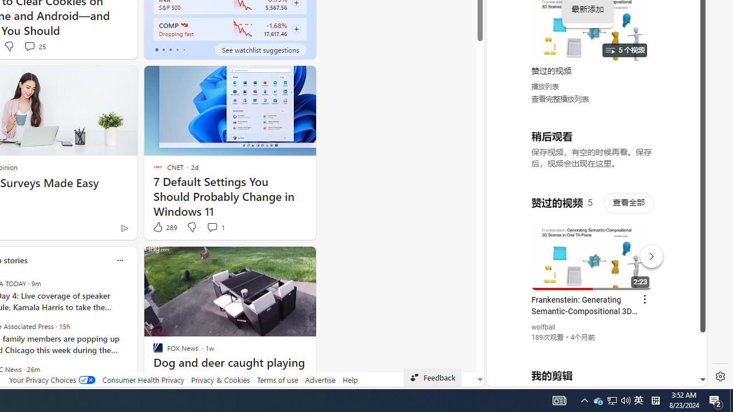  Describe the element at coordinates (648, 253) in the screenshot. I see `Actions for this site` at that location.